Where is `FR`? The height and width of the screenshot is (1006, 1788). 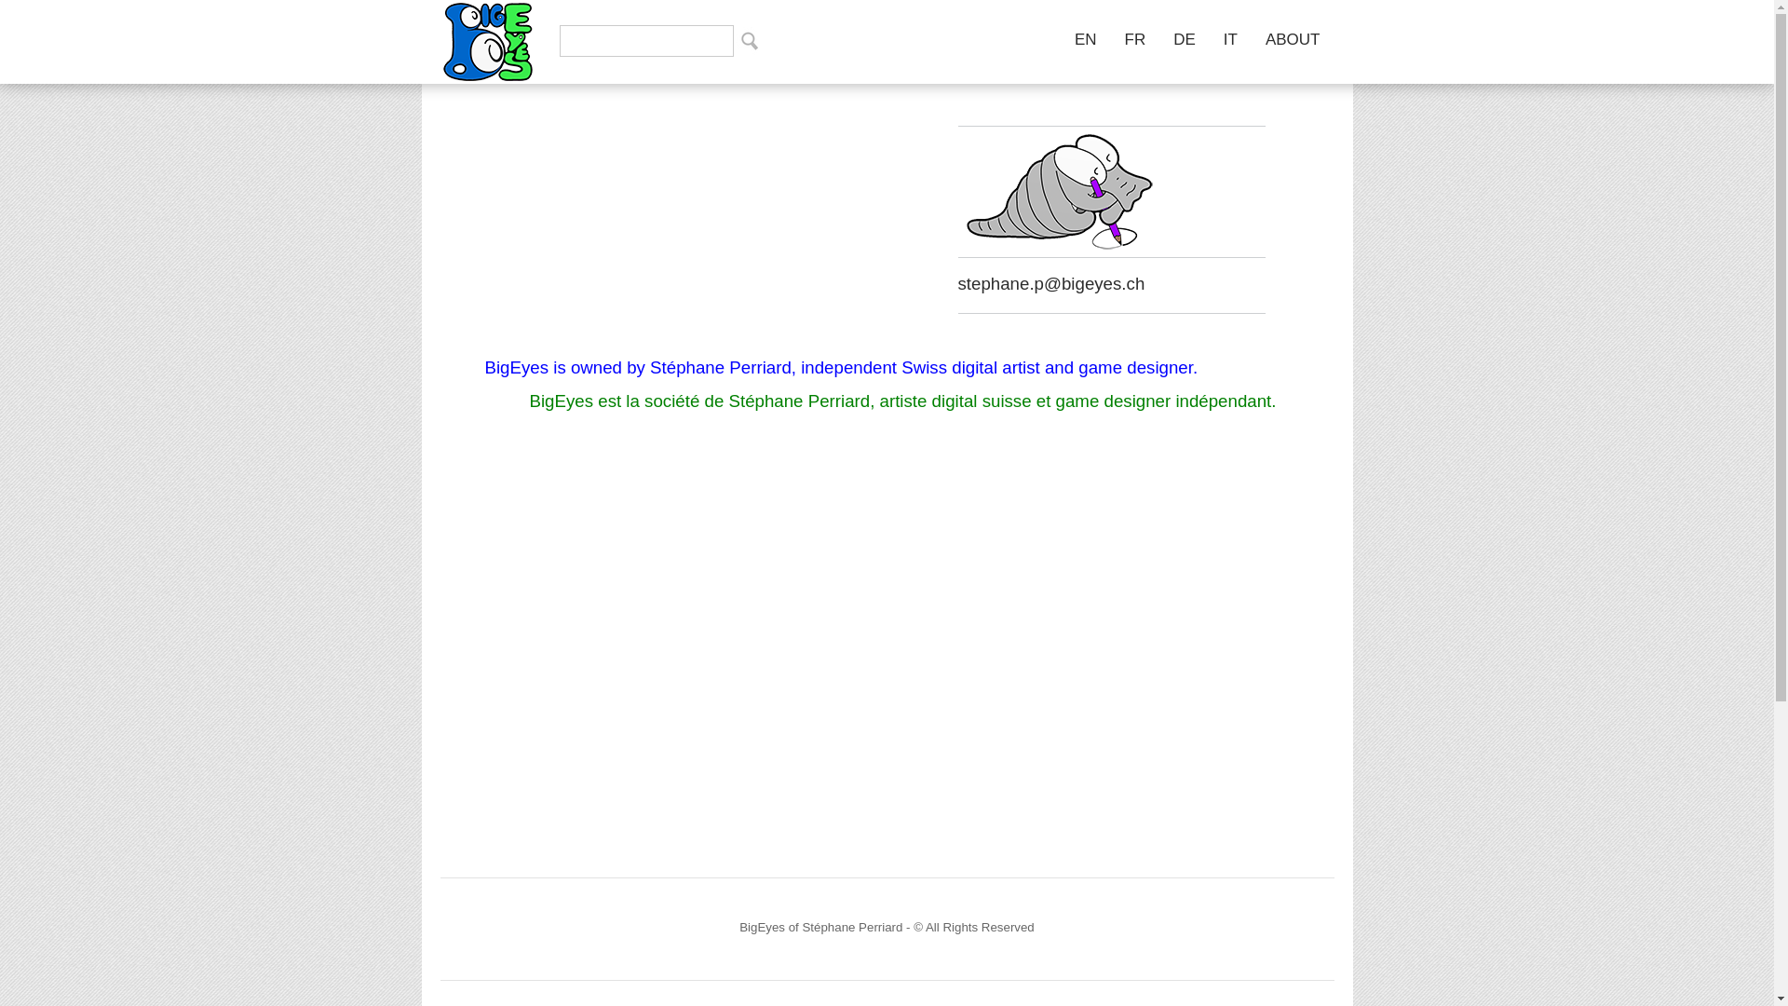 FR is located at coordinates (1136, 39).